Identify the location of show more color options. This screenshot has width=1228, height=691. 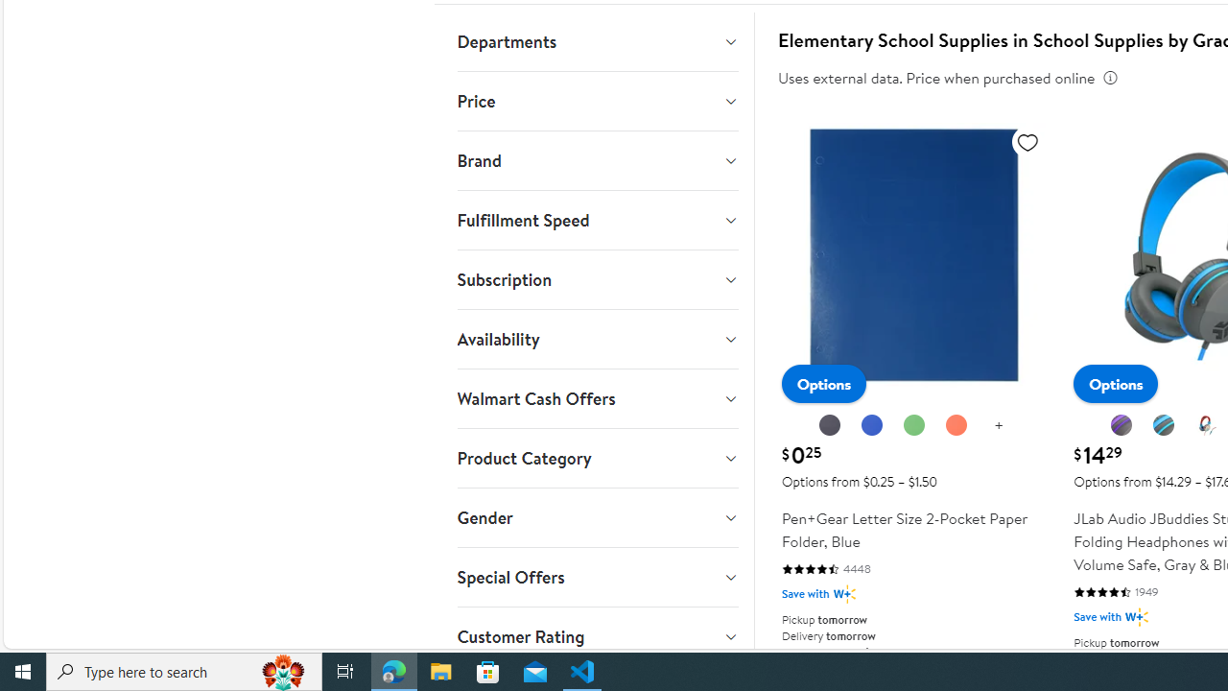
(998, 426).